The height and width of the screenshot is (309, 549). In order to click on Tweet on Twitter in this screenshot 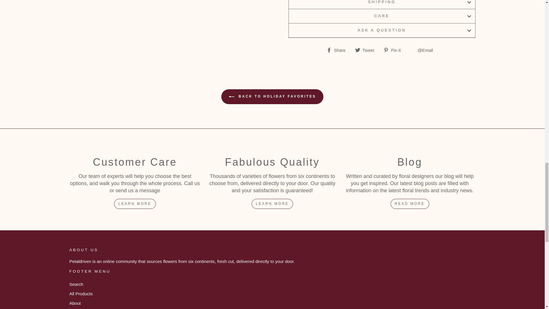, I will do `click(367, 50)`.